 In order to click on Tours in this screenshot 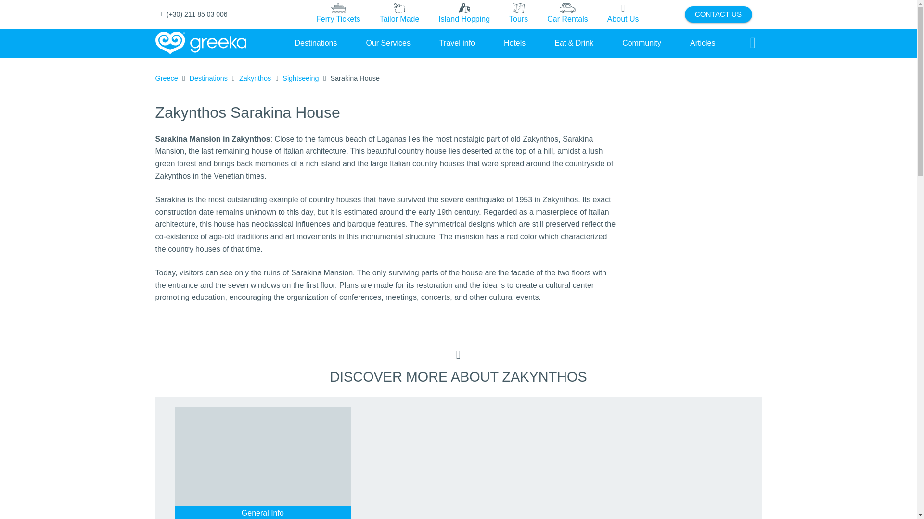, I will do `click(518, 14)`.